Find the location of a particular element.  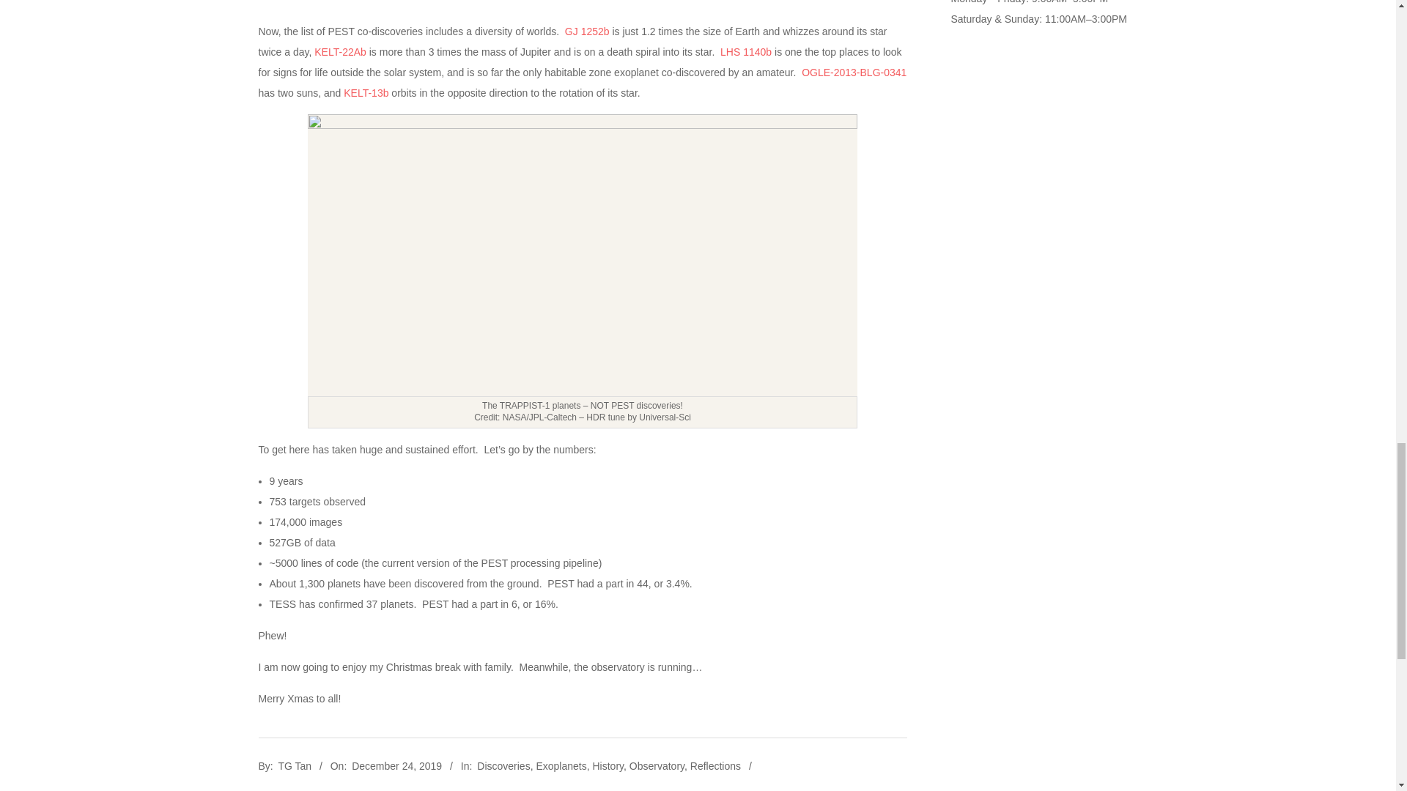

GJ 1252b is located at coordinates (587, 31).